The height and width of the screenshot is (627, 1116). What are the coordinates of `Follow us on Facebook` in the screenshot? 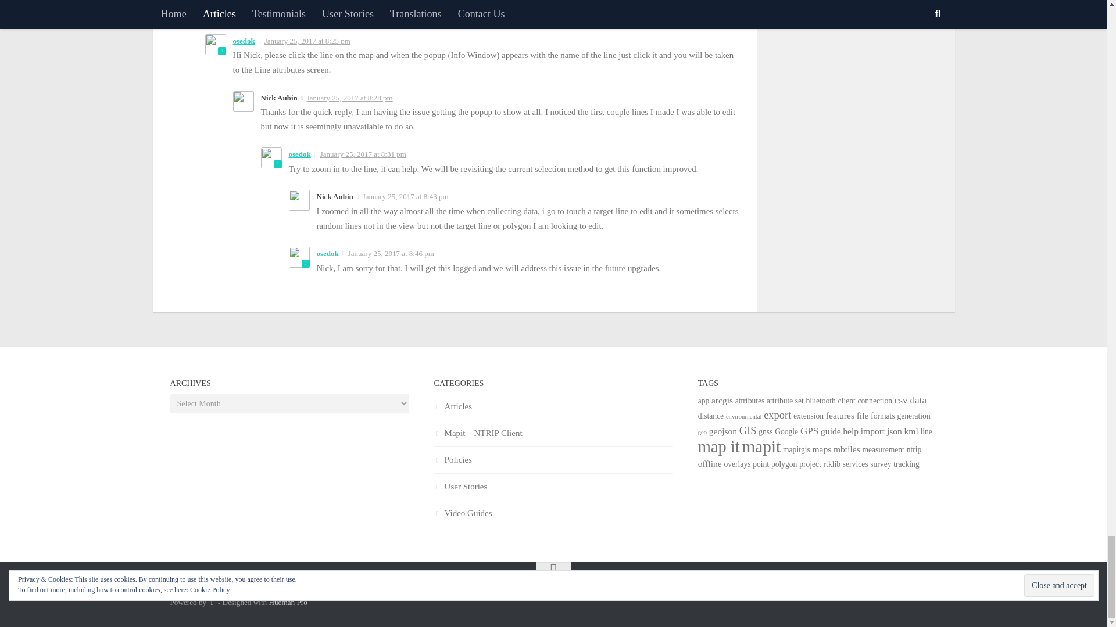 It's located at (887, 593).